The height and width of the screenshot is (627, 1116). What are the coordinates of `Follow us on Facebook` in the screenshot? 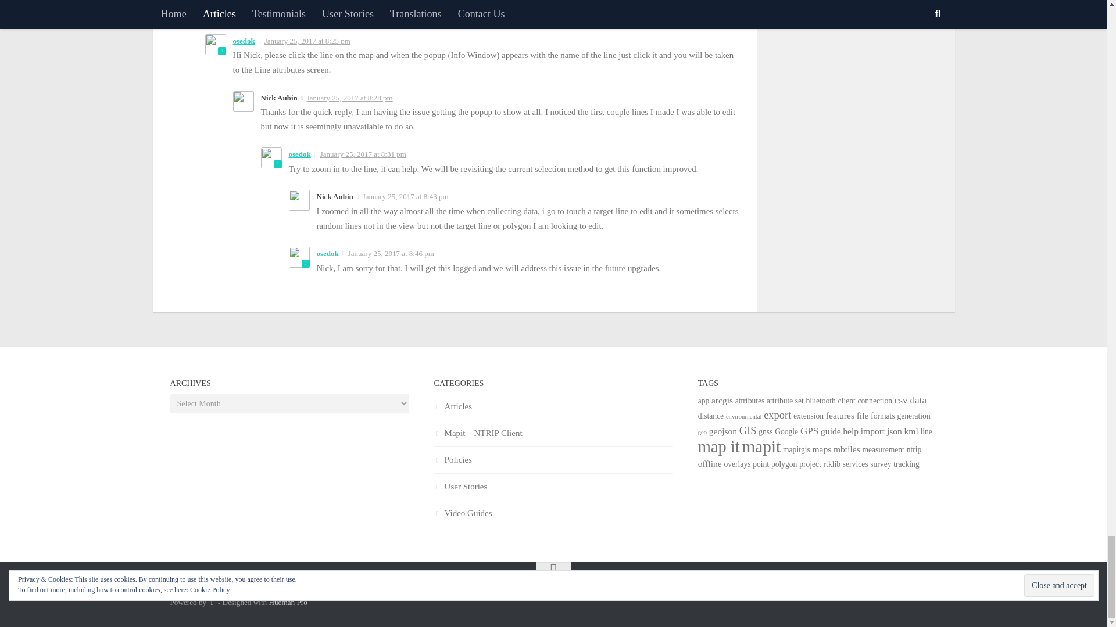 It's located at (887, 593).